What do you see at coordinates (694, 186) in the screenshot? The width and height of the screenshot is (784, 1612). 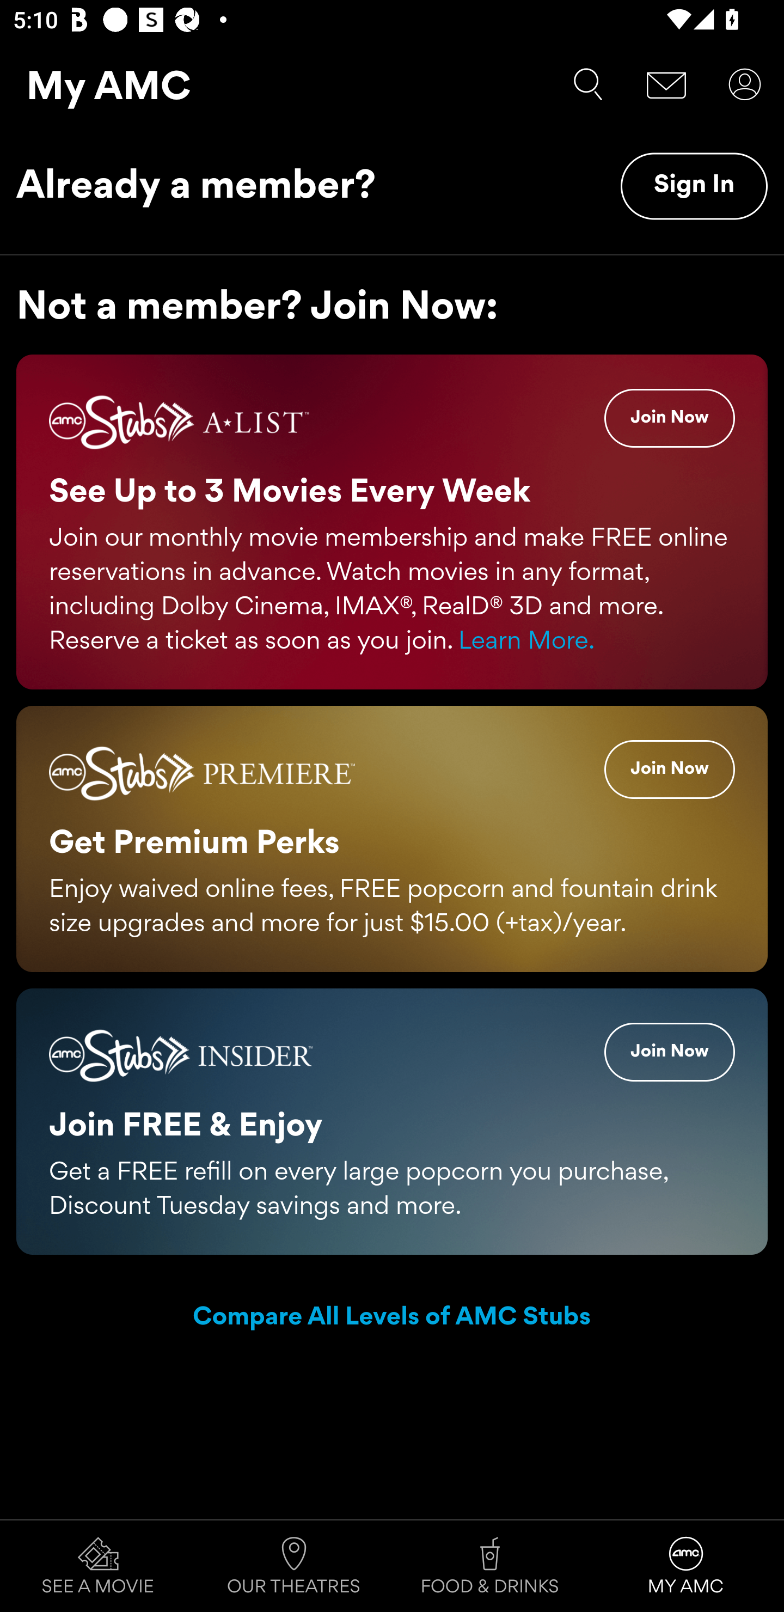 I see `Sign In` at bounding box center [694, 186].